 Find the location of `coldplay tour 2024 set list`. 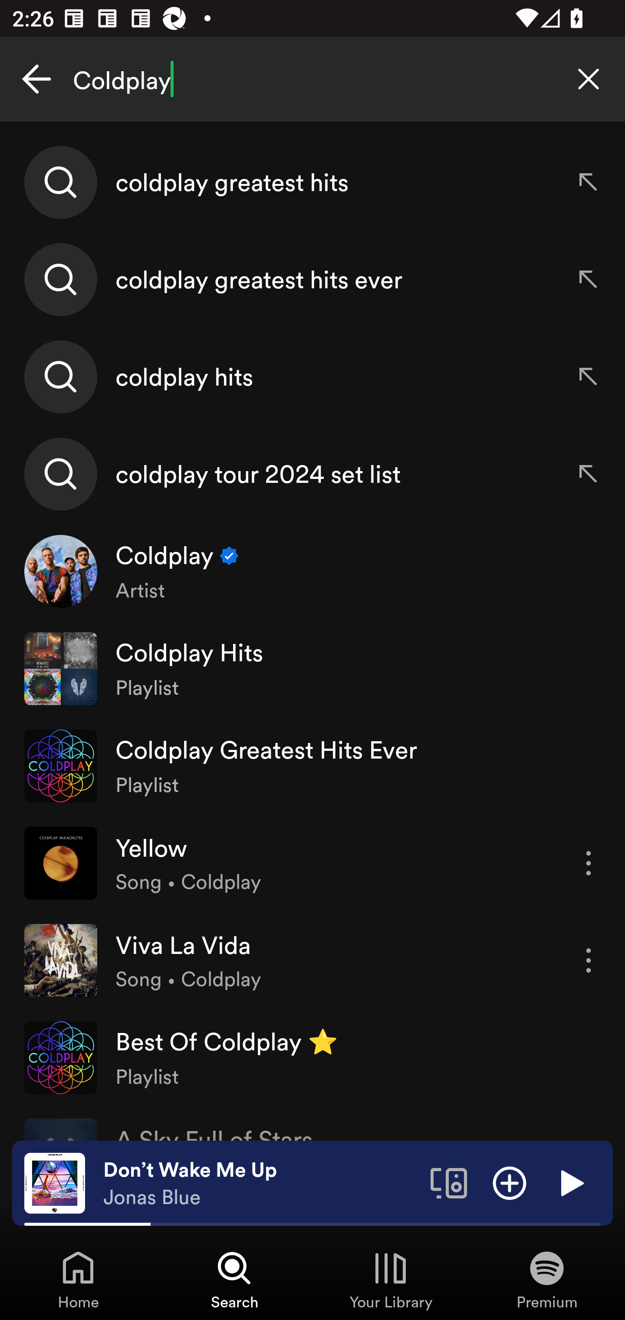

coldplay tour 2024 set list is located at coordinates (312, 473).